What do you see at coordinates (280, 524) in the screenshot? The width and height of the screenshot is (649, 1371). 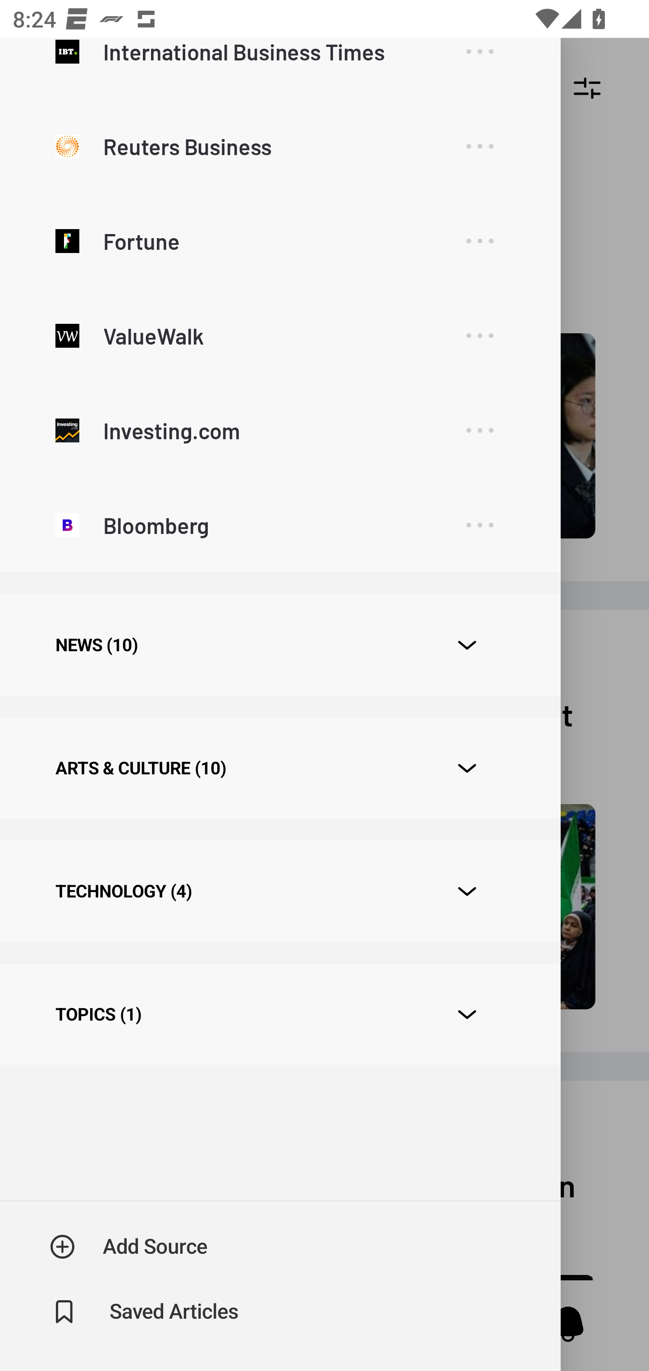 I see `Writer Logo Bloomberg More Options` at bounding box center [280, 524].